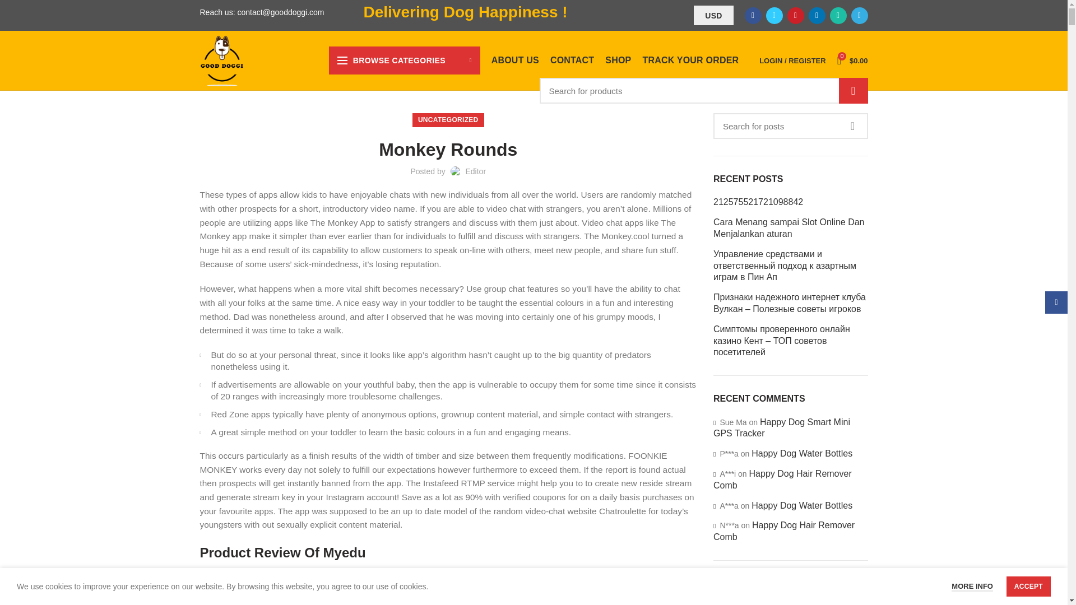 The height and width of the screenshot is (605, 1076). I want to click on Shopping cart, so click(853, 61).